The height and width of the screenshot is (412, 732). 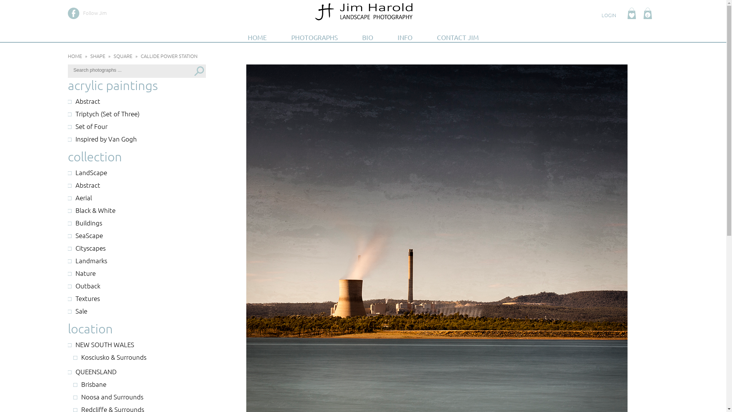 What do you see at coordinates (137, 223) in the screenshot?
I see `Buildings` at bounding box center [137, 223].